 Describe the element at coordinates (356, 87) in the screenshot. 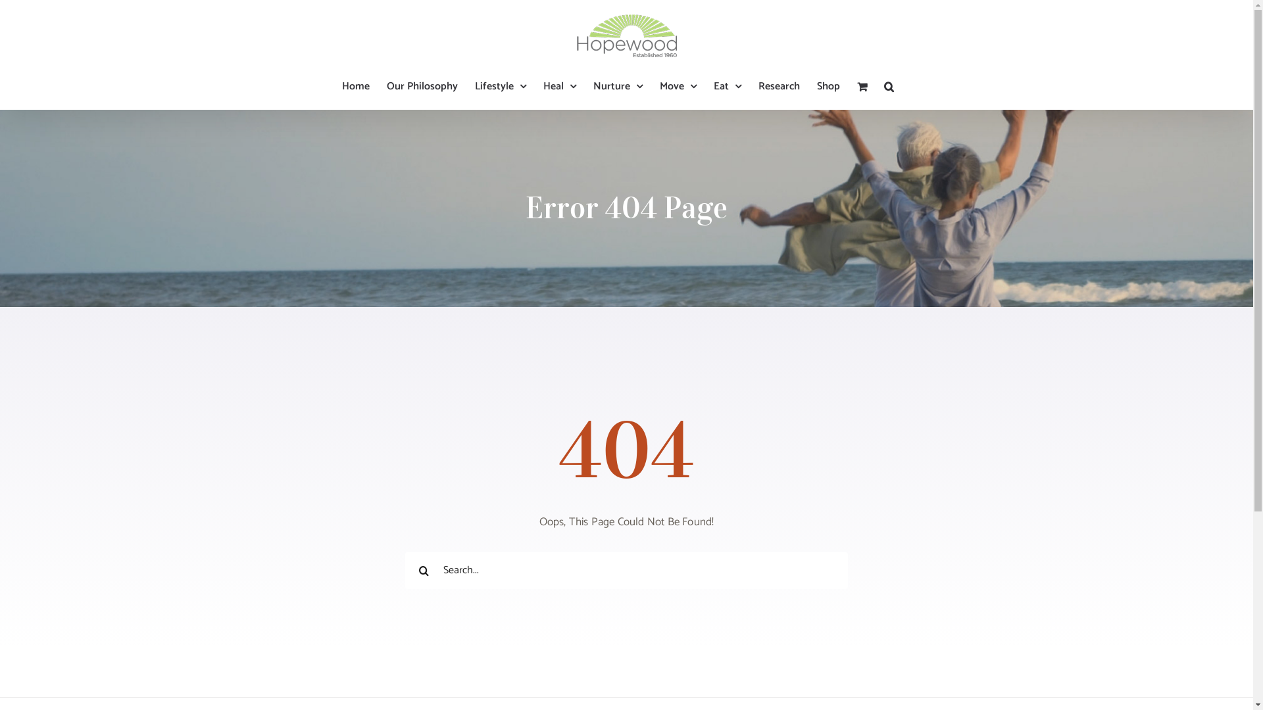

I see `Home` at that location.